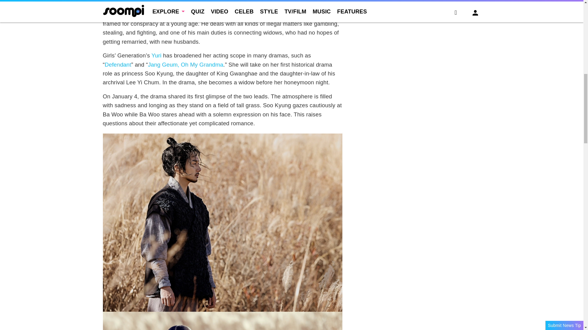 This screenshot has width=588, height=330. What do you see at coordinates (177, 5) in the screenshot?
I see `Haechi` at bounding box center [177, 5].